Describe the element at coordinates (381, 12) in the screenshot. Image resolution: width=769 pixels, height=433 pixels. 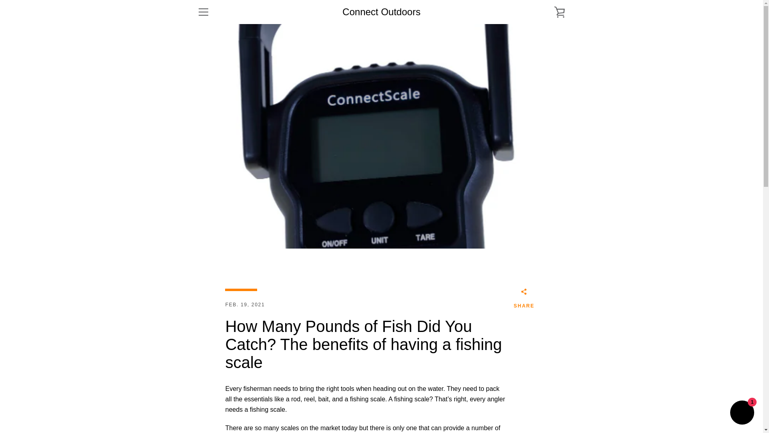
I see `Connect Outdoors` at that location.